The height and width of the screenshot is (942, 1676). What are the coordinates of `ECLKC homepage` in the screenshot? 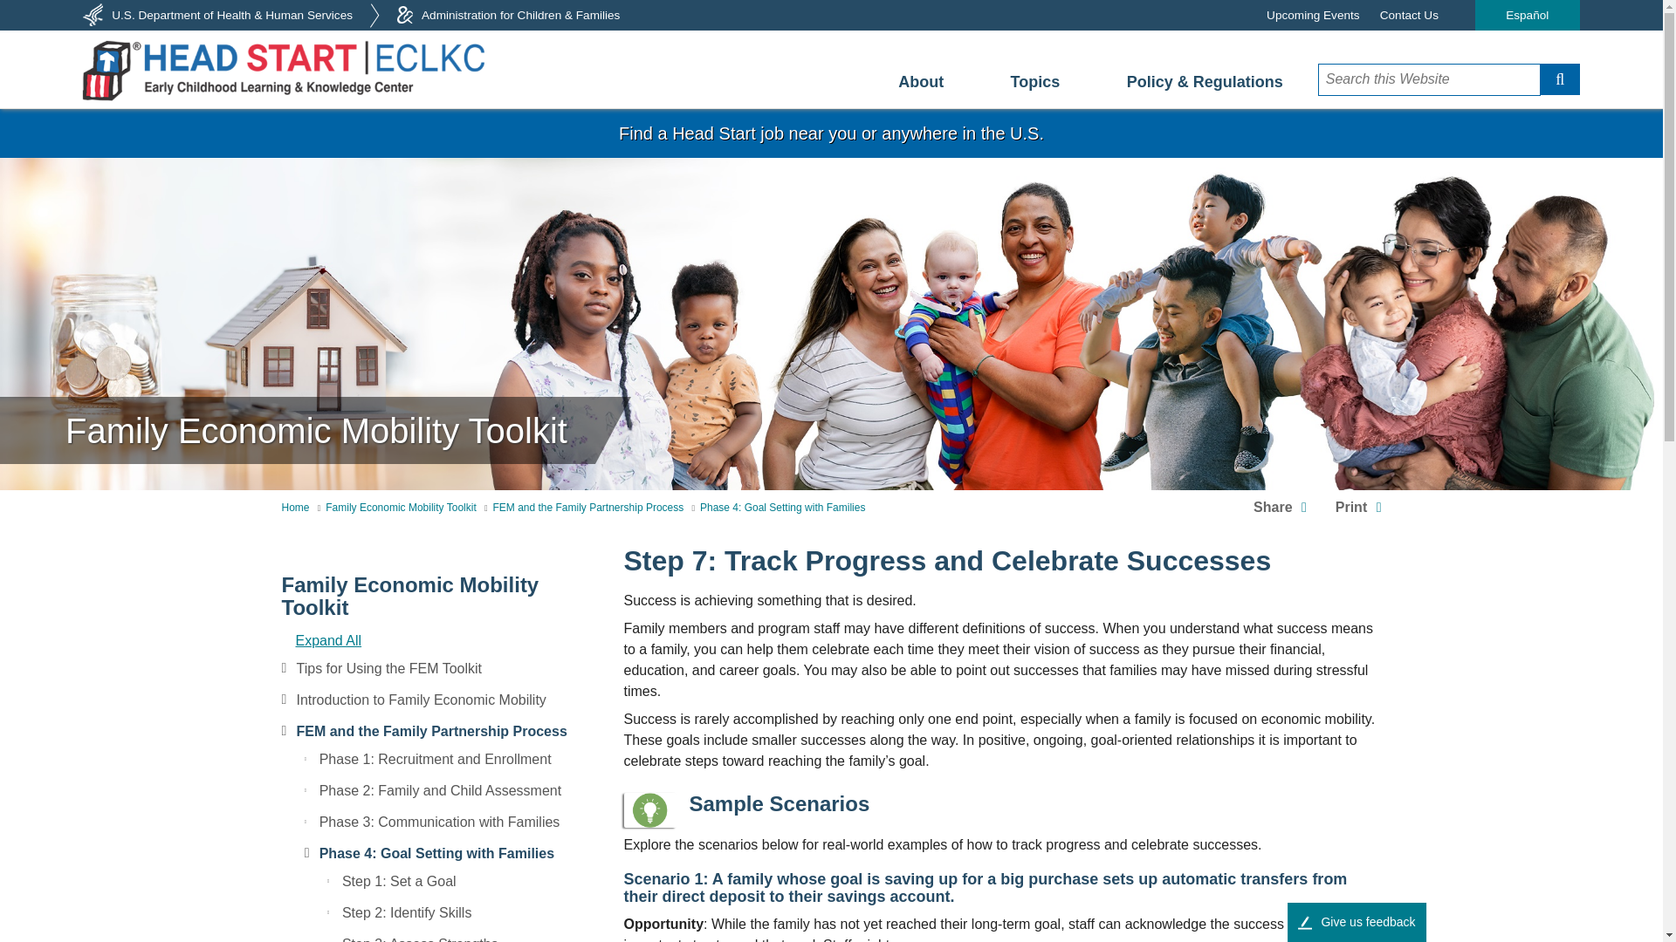 It's located at (283, 71).